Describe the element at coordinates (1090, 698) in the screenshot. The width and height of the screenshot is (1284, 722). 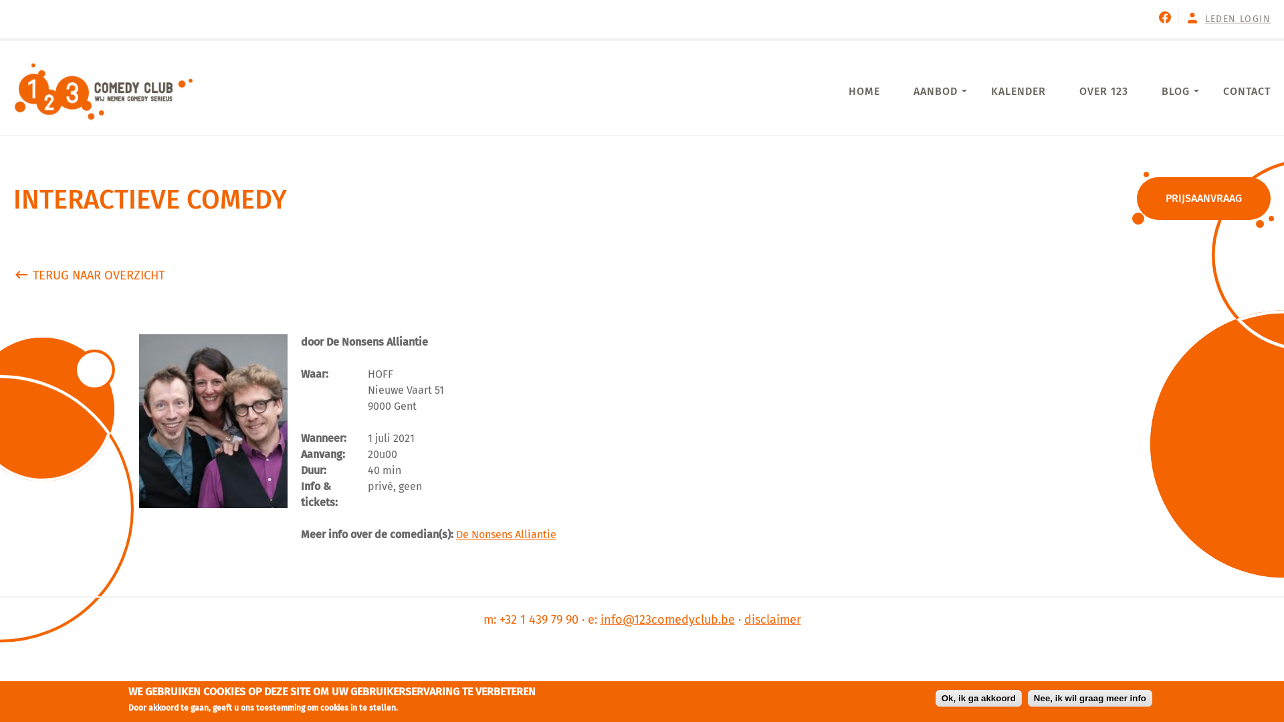
I see `Nee, ik wil graag meer info` at that location.